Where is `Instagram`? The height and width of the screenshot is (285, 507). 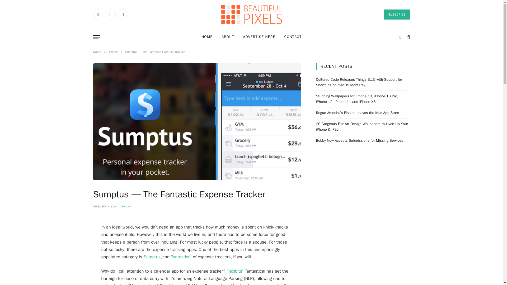
Instagram is located at coordinates (123, 14).